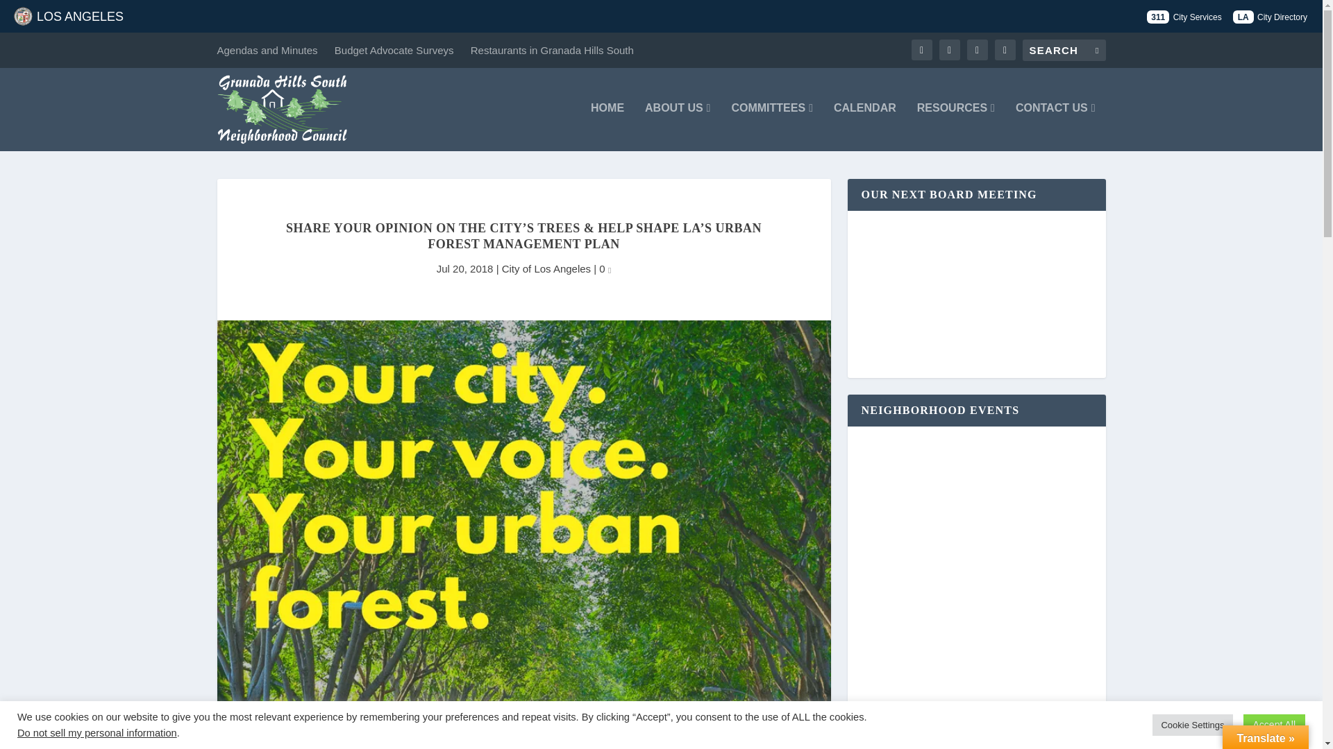 This screenshot has width=1333, height=749. What do you see at coordinates (1064, 50) in the screenshot?
I see `Search for:` at bounding box center [1064, 50].